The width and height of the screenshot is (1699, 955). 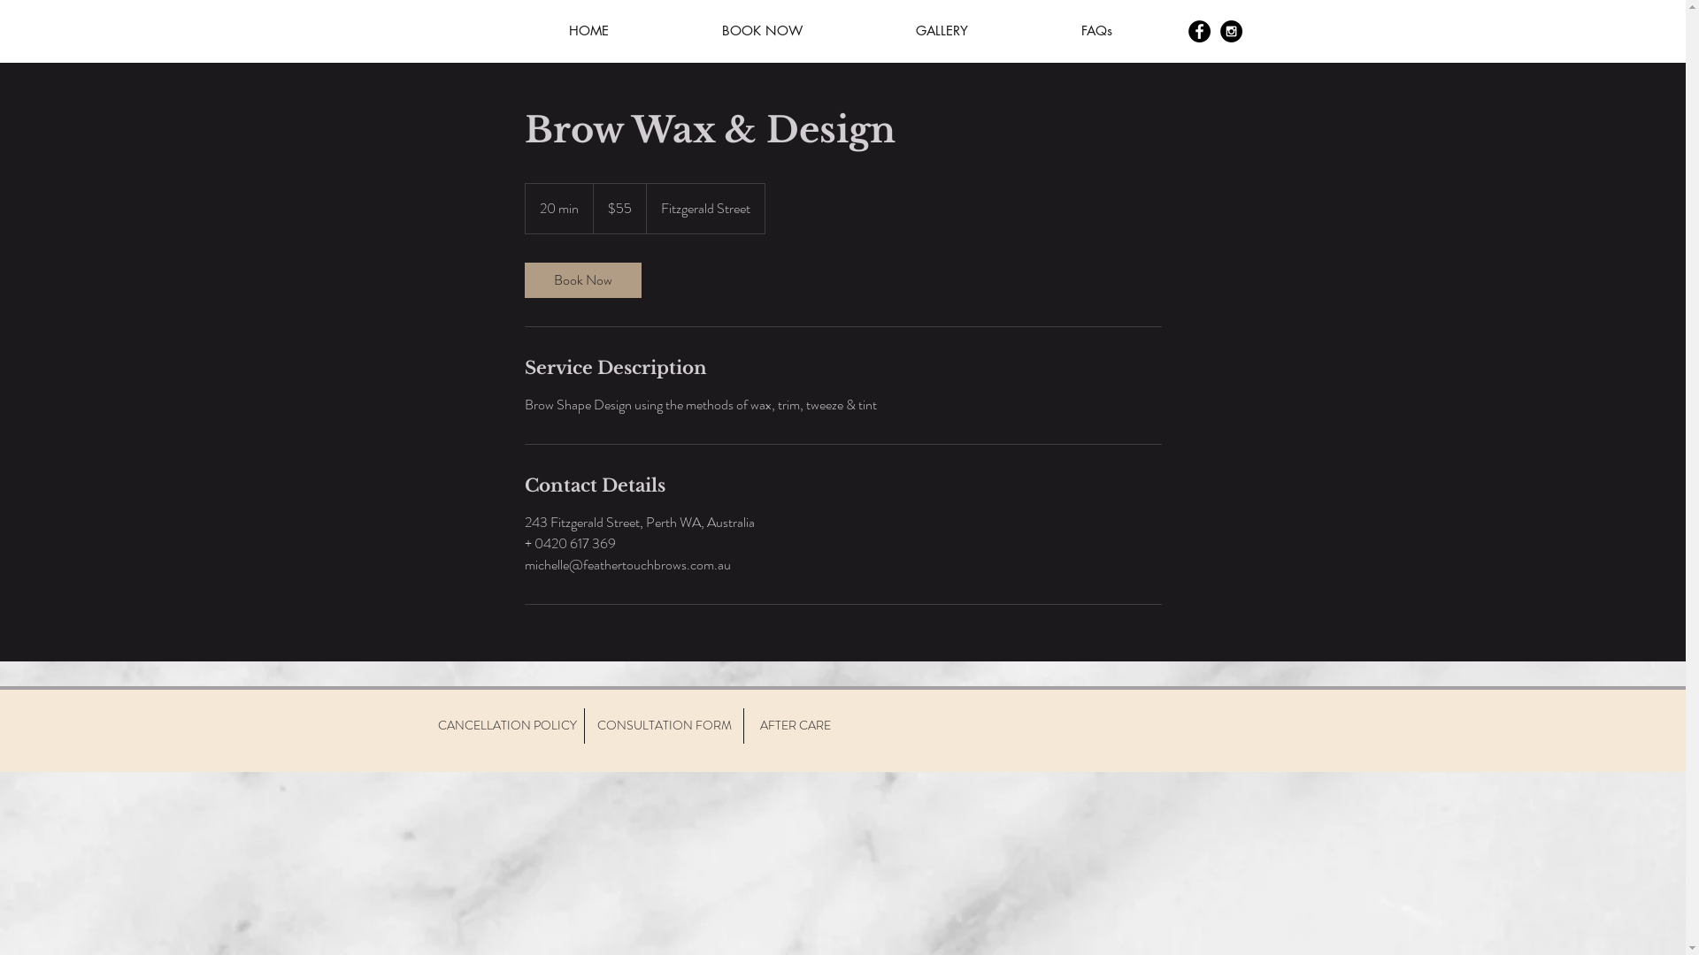 What do you see at coordinates (506, 726) in the screenshot?
I see `CANCELLATION POLICY` at bounding box center [506, 726].